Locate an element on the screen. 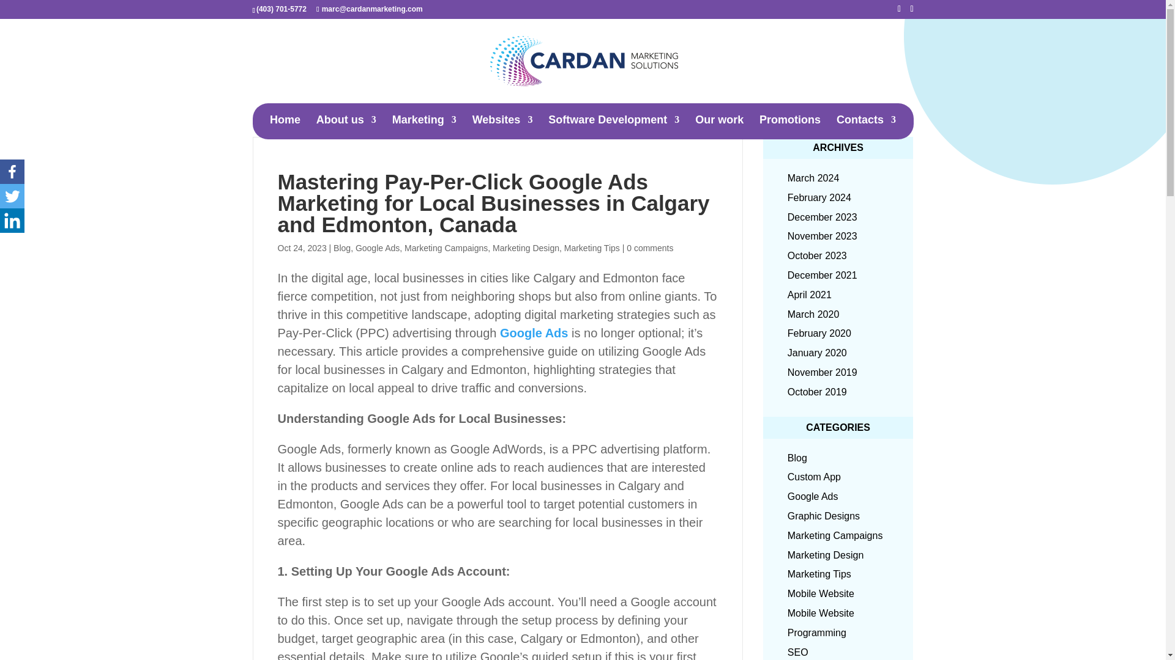 This screenshot has width=1175, height=660. Home is located at coordinates (285, 127).